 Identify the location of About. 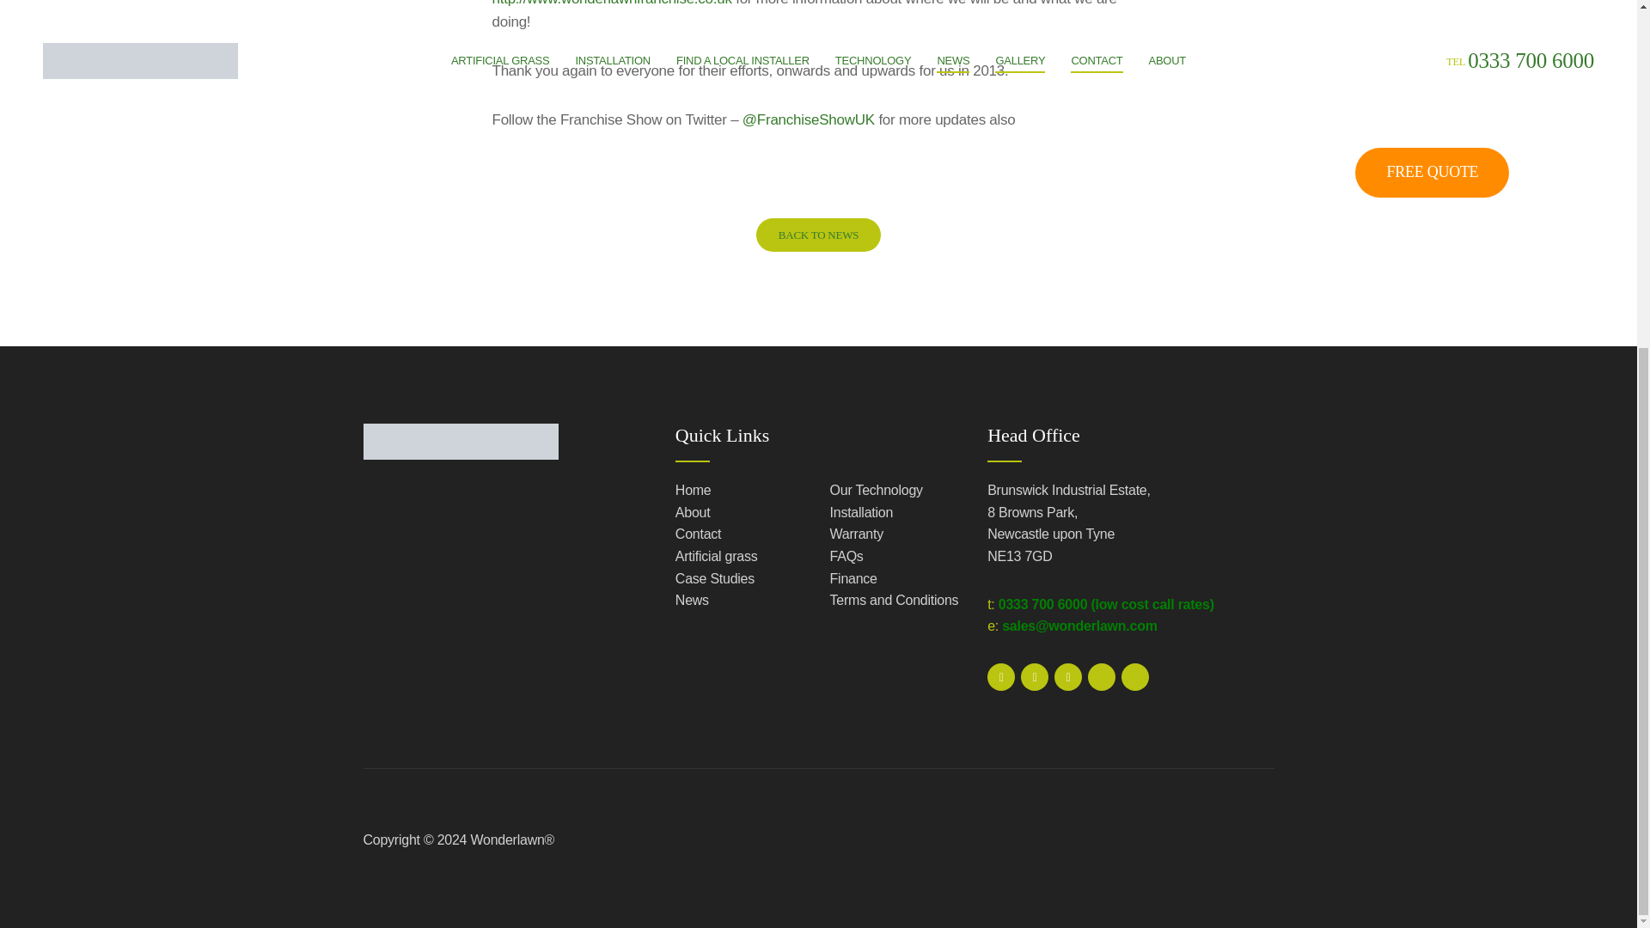
(739, 513).